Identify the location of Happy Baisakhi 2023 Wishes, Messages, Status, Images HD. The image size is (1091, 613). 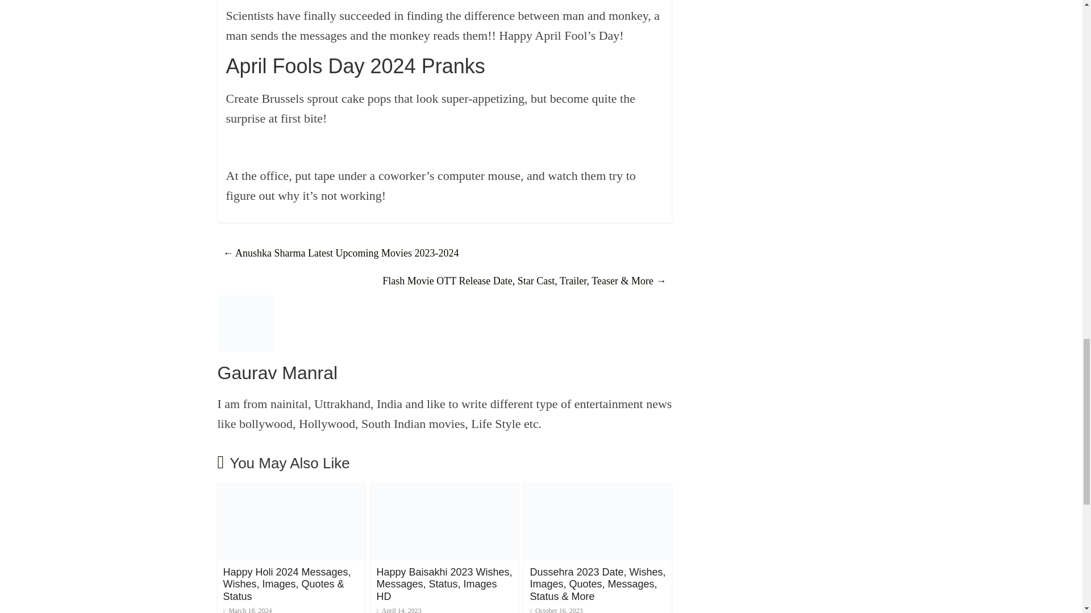
(444, 490).